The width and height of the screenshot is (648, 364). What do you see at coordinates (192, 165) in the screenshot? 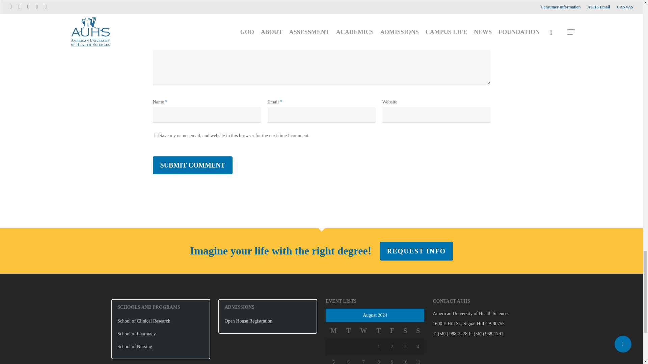
I see `Submit Comment` at bounding box center [192, 165].